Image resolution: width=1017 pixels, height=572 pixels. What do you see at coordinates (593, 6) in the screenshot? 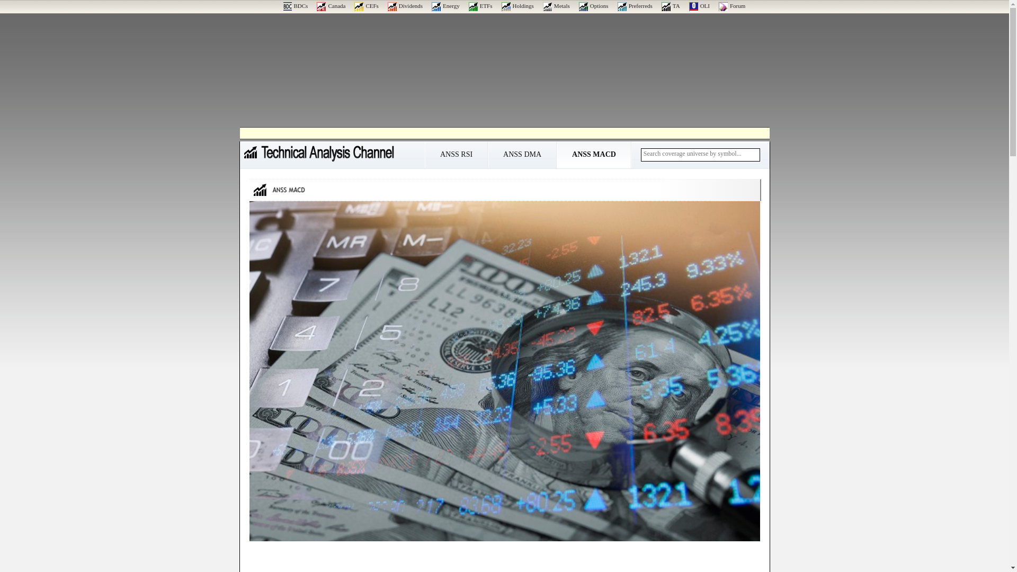
I see `Stock Options Channel` at bounding box center [593, 6].